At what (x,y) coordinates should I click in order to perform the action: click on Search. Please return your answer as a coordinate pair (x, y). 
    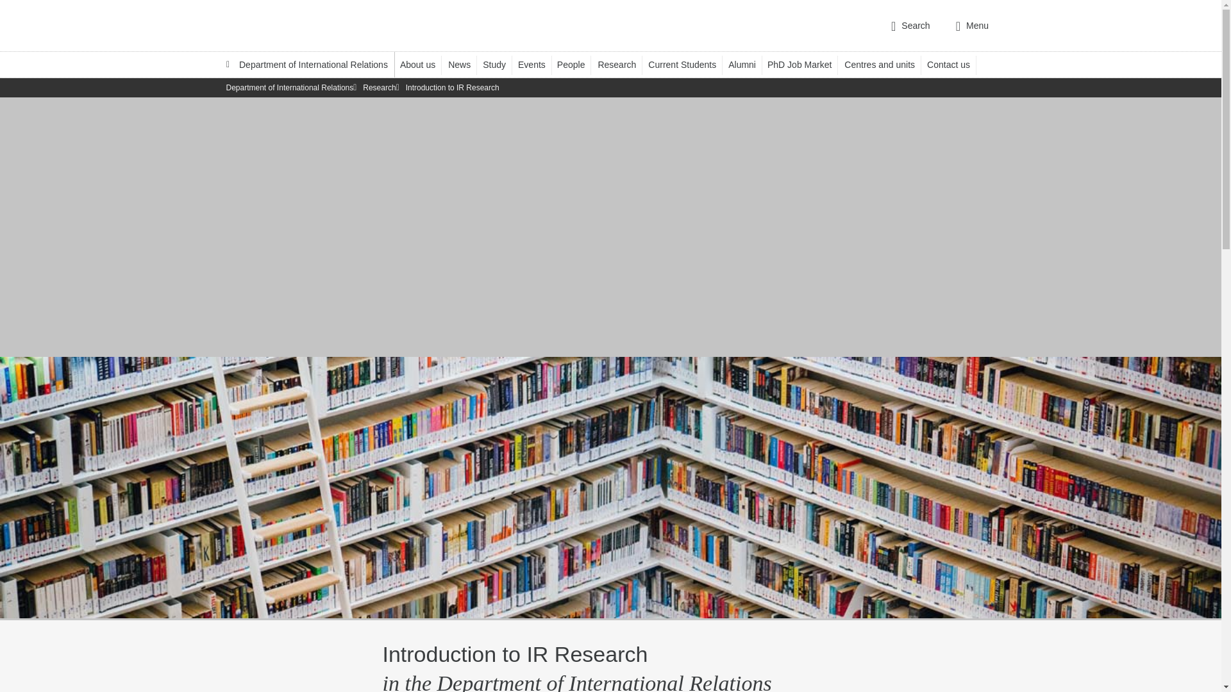
    Looking at the image, I should click on (910, 26).